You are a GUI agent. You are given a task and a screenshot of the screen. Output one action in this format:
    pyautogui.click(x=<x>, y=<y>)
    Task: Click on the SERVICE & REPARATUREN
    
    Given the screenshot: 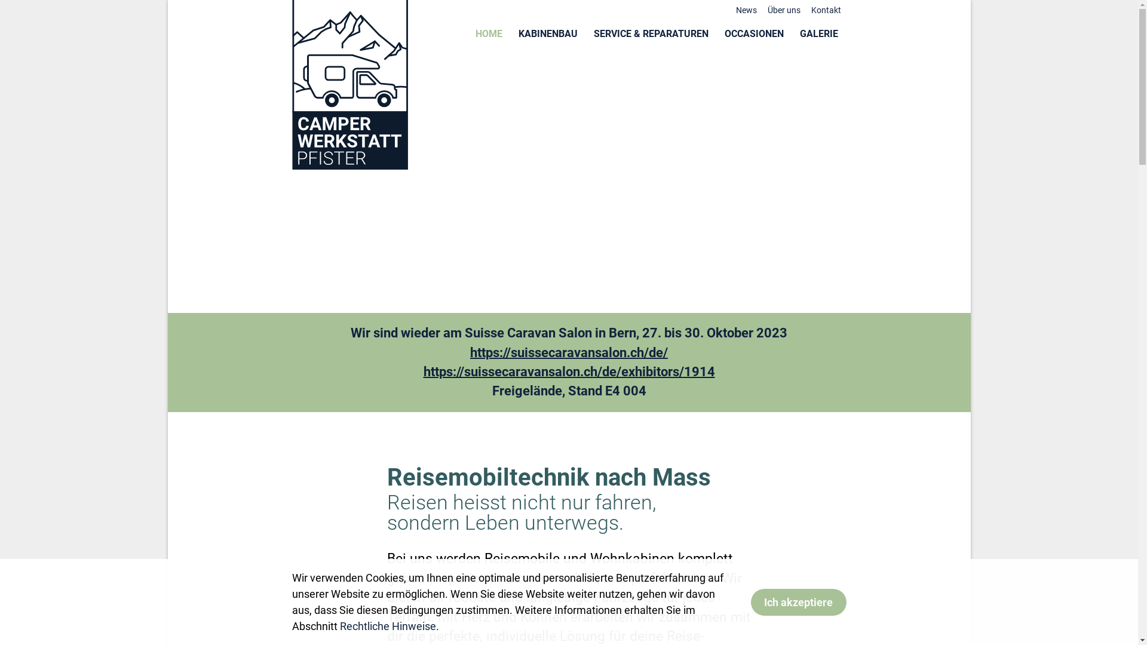 What is the action you would take?
    pyautogui.click(x=651, y=33)
    